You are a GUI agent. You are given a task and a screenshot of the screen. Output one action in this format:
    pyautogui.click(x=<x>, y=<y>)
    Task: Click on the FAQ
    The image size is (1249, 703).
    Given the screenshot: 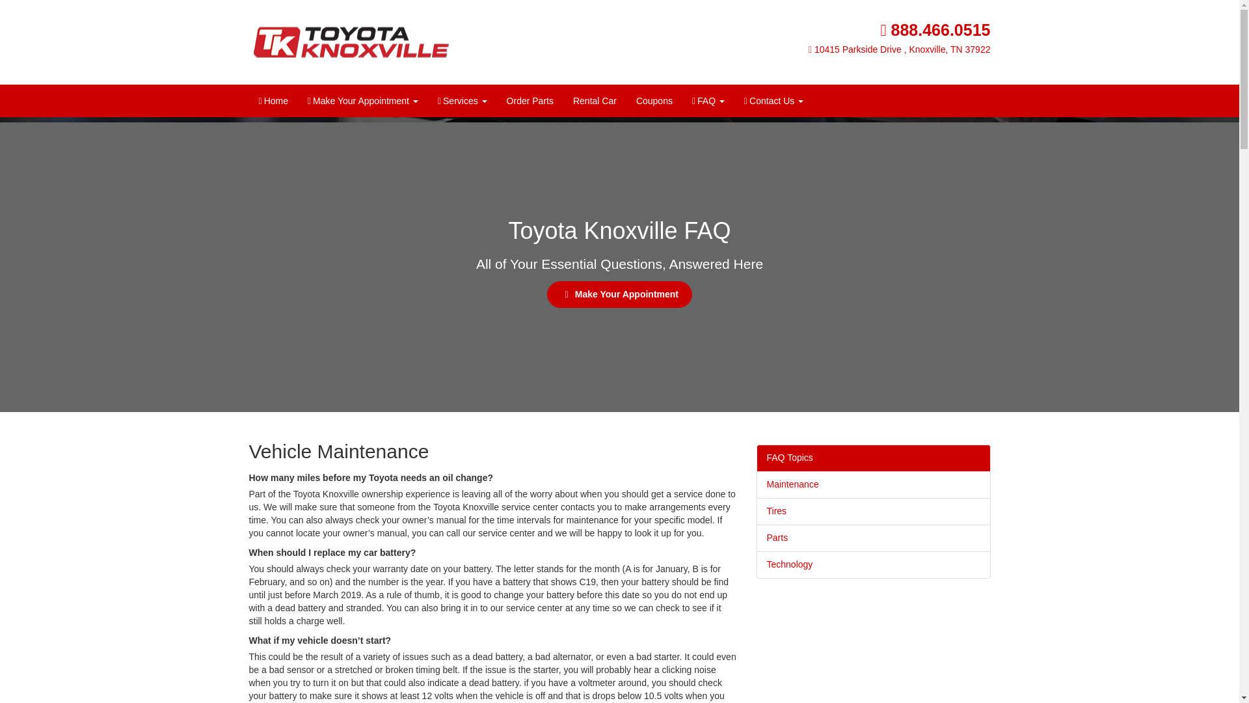 What is the action you would take?
    pyautogui.click(x=708, y=101)
    